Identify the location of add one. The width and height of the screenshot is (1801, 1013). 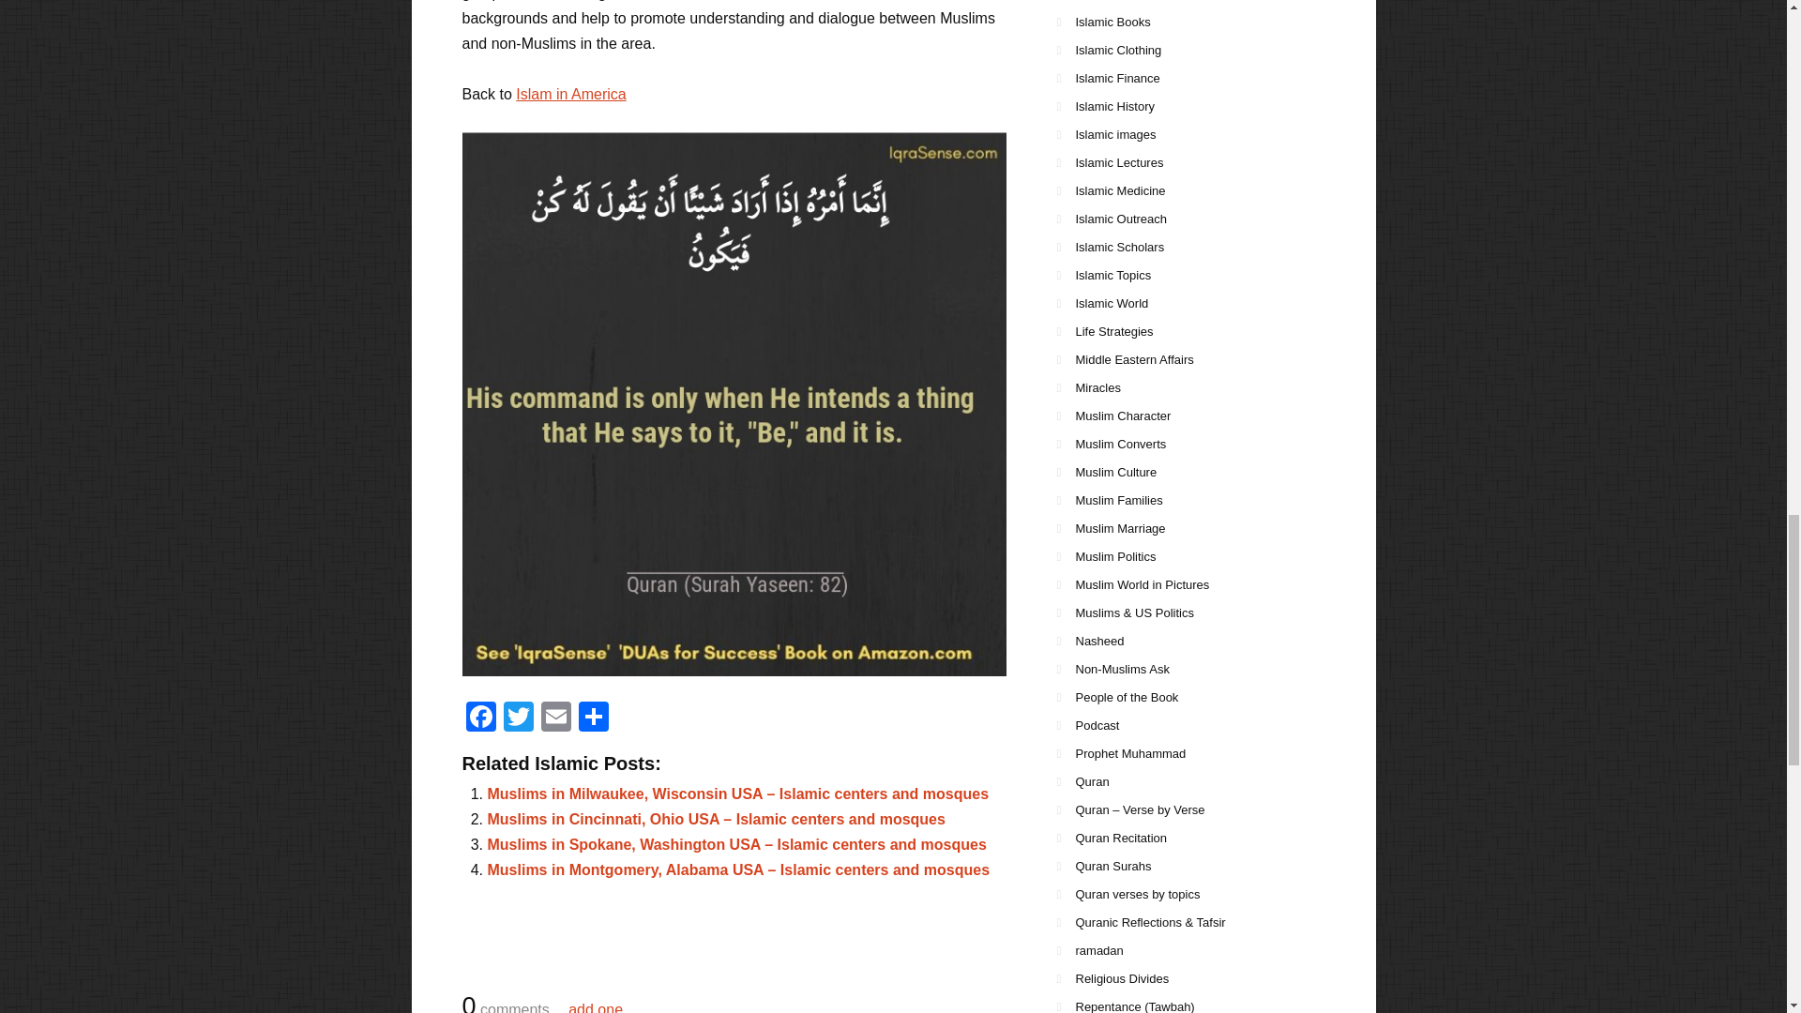
(596, 1007).